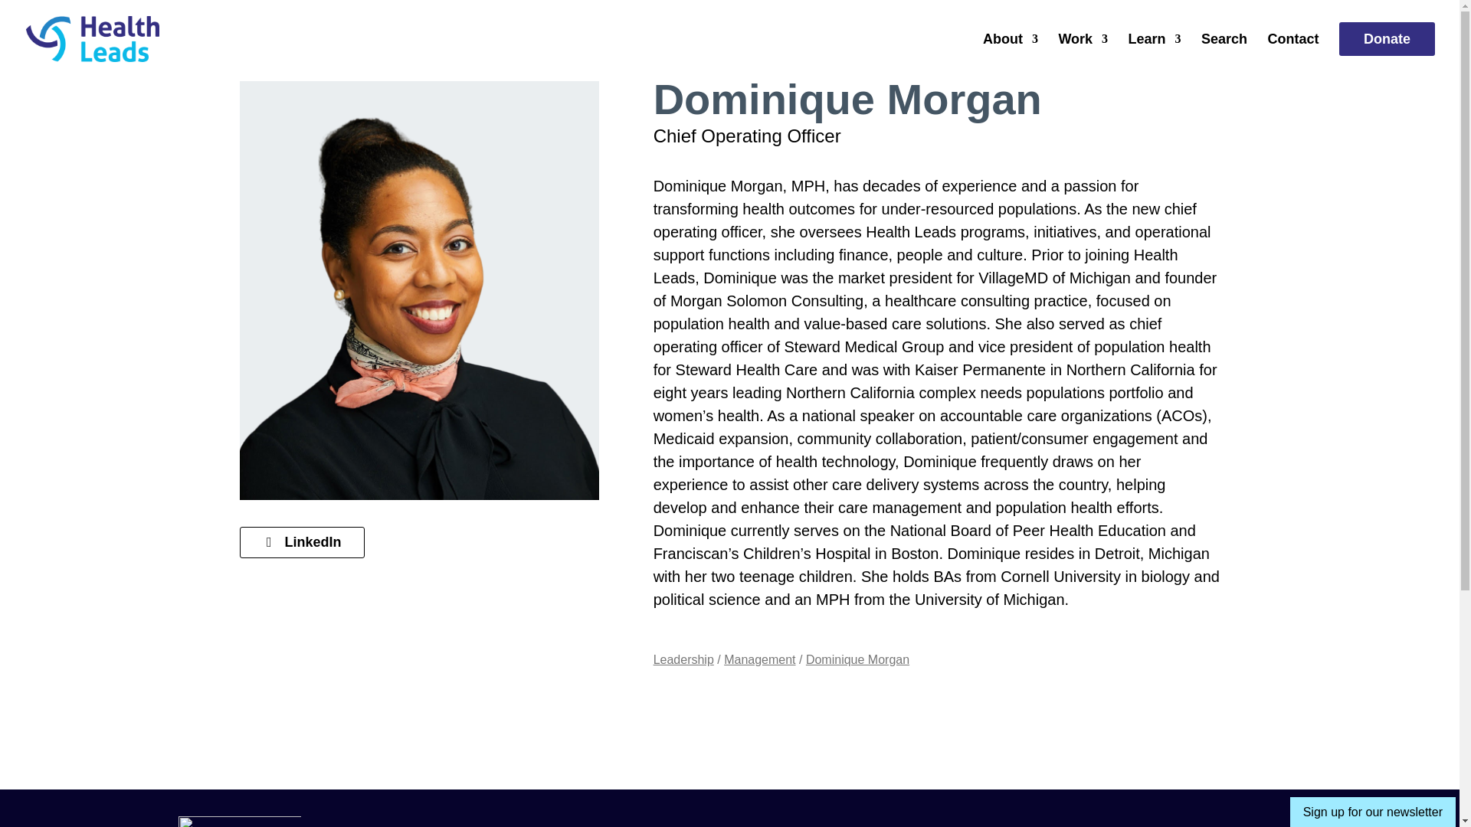 The width and height of the screenshot is (1471, 827). I want to click on Contact, so click(1293, 55).